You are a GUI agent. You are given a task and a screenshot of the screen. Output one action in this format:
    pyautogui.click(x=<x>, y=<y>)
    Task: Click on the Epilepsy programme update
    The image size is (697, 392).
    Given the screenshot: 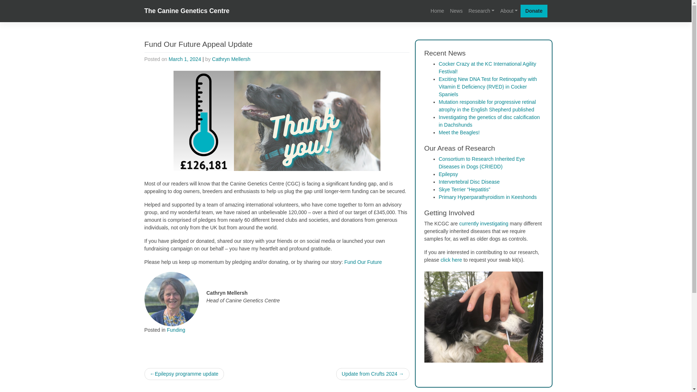 What is the action you would take?
    pyautogui.click(x=184, y=374)
    